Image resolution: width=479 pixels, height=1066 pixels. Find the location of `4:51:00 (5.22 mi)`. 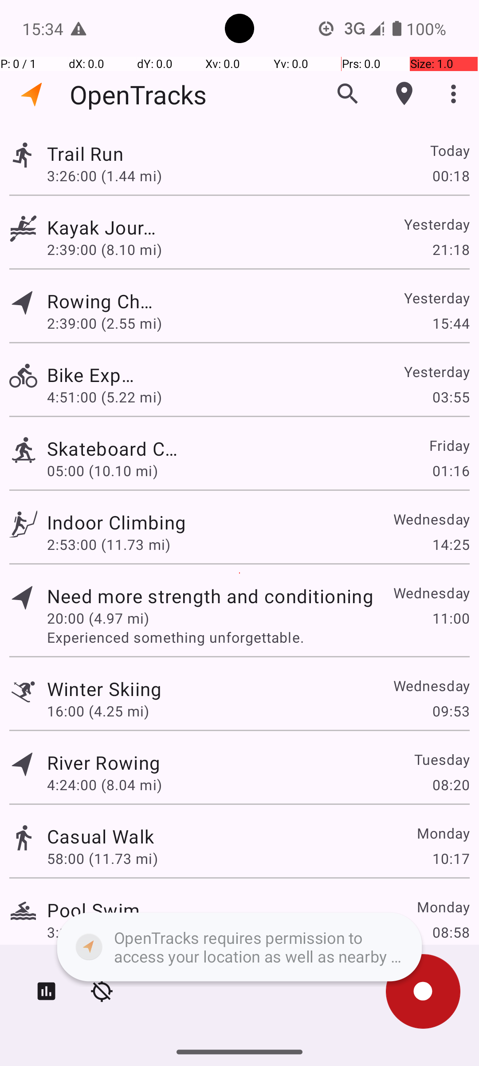

4:51:00 (5.22 mi) is located at coordinates (108, 397).